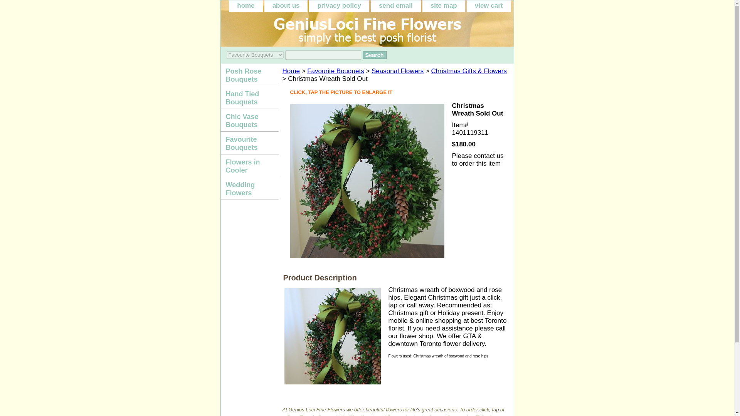  I want to click on Wedding Flowers, so click(249, 189).